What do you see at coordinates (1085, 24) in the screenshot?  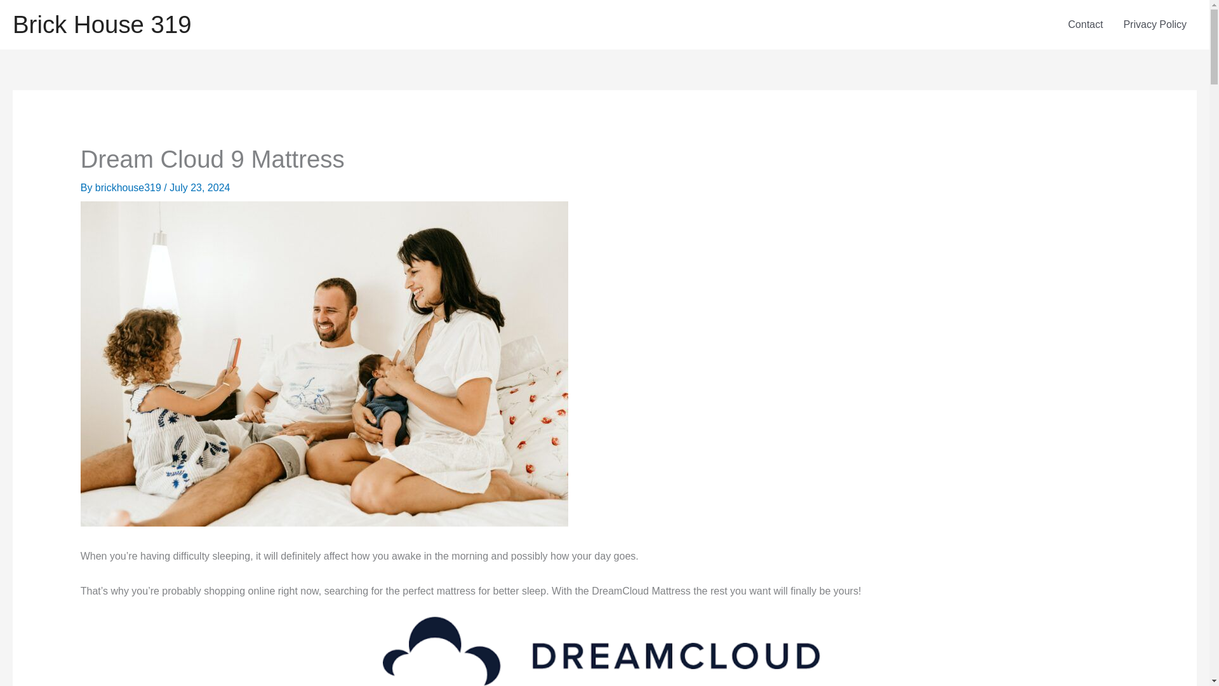 I see `Contact` at bounding box center [1085, 24].